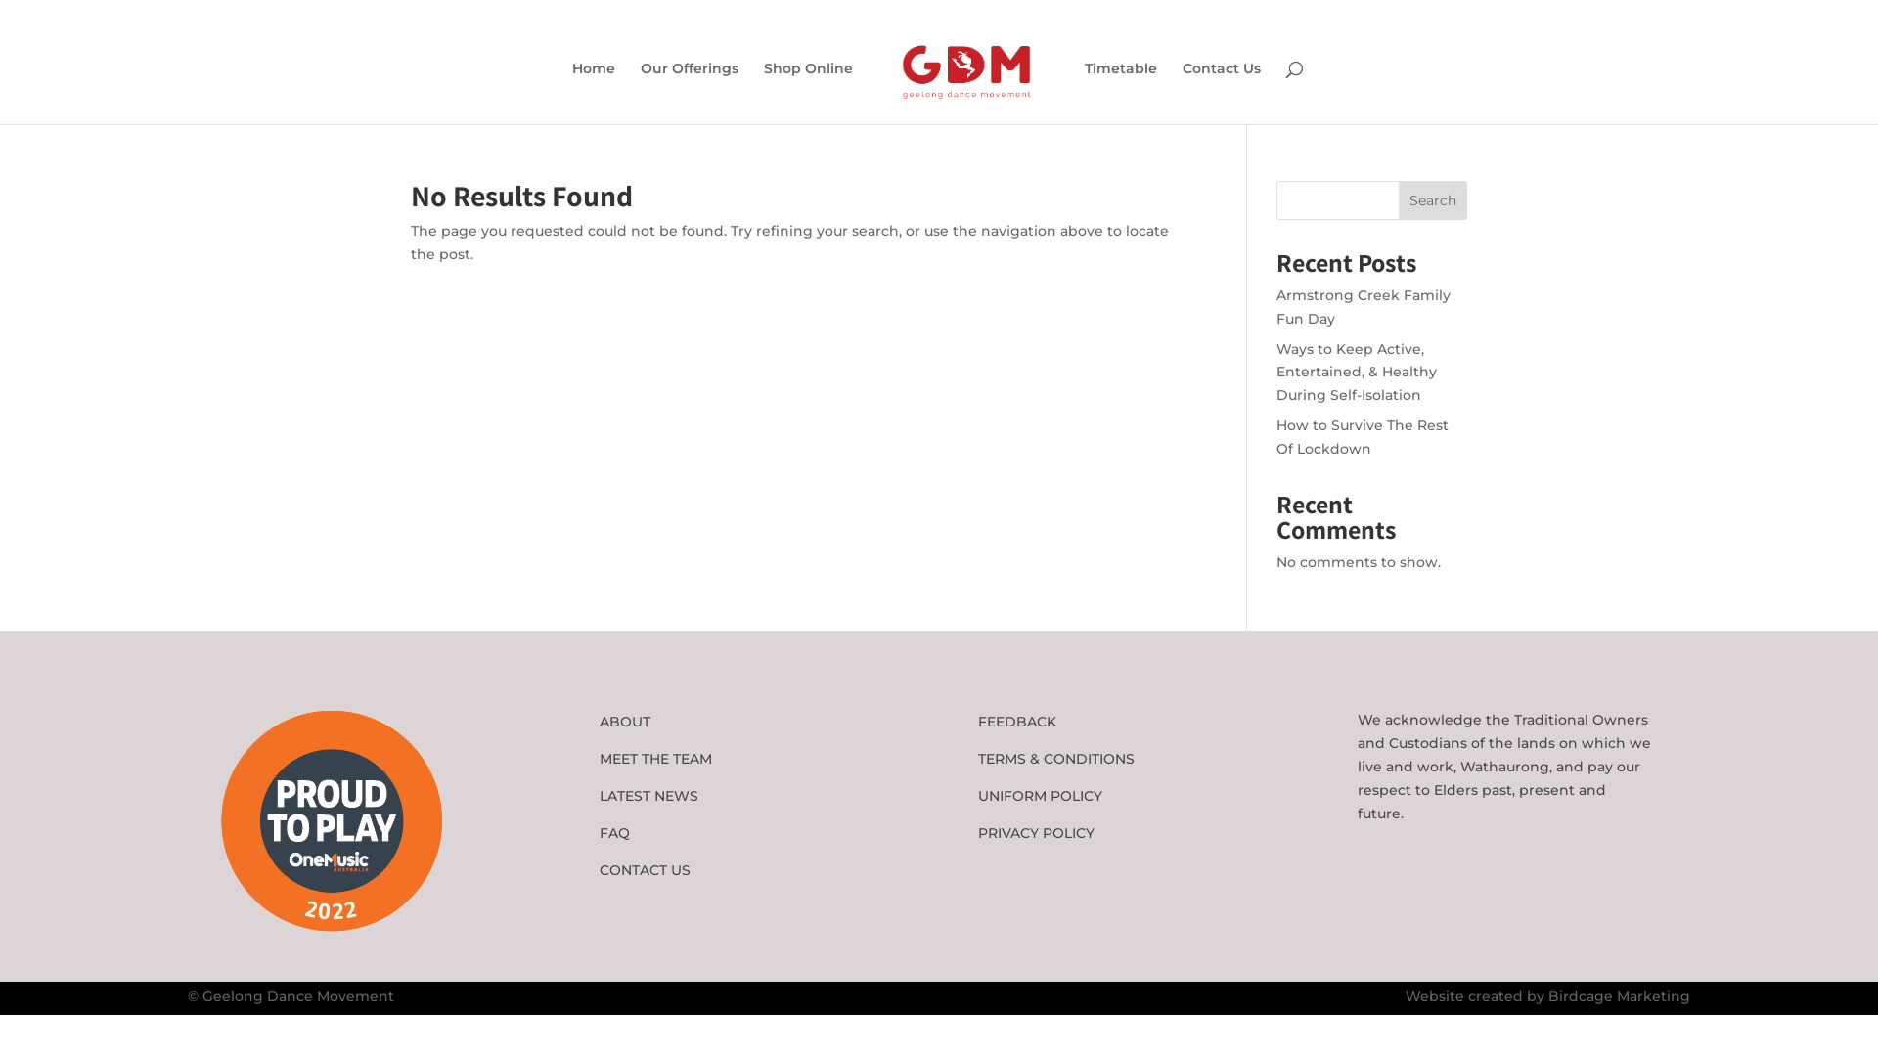 The image size is (1878, 1056). What do you see at coordinates (1363, 437) in the screenshot?
I see `How to Survive The Rest Of Lockdown` at bounding box center [1363, 437].